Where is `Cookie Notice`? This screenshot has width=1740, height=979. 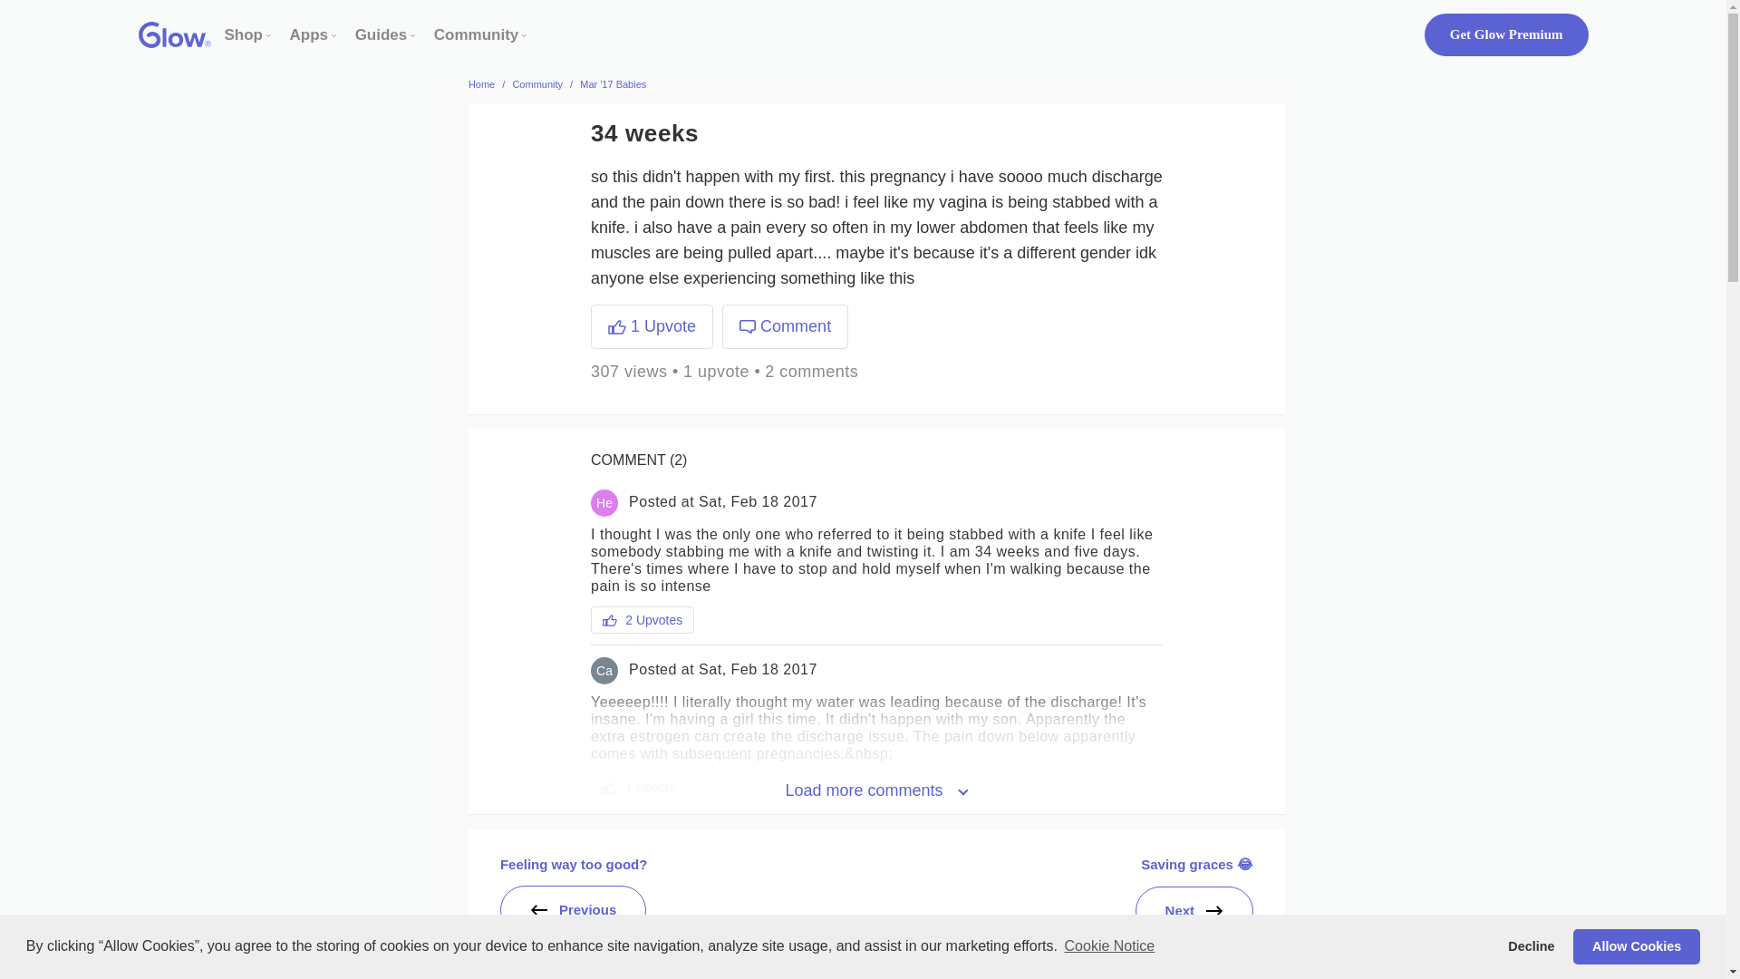 Cookie Notice is located at coordinates (1109, 946).